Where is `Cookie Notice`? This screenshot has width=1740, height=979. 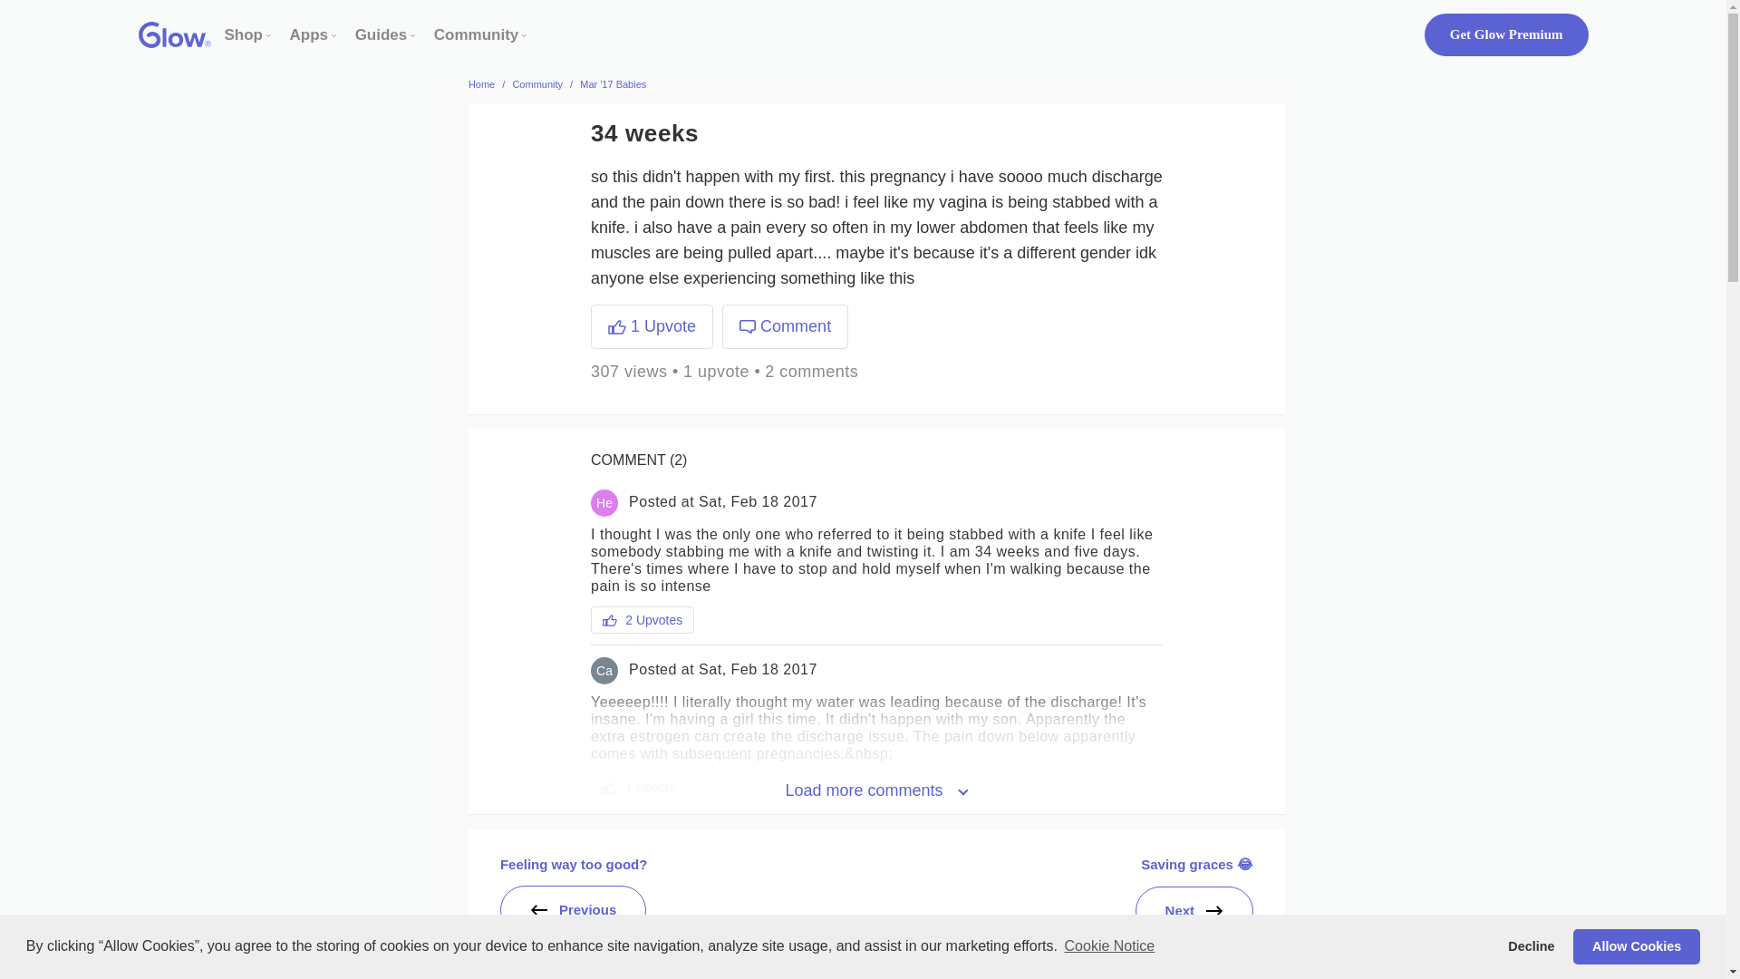 Cookie Notice is located at coordinates (1109, 946).